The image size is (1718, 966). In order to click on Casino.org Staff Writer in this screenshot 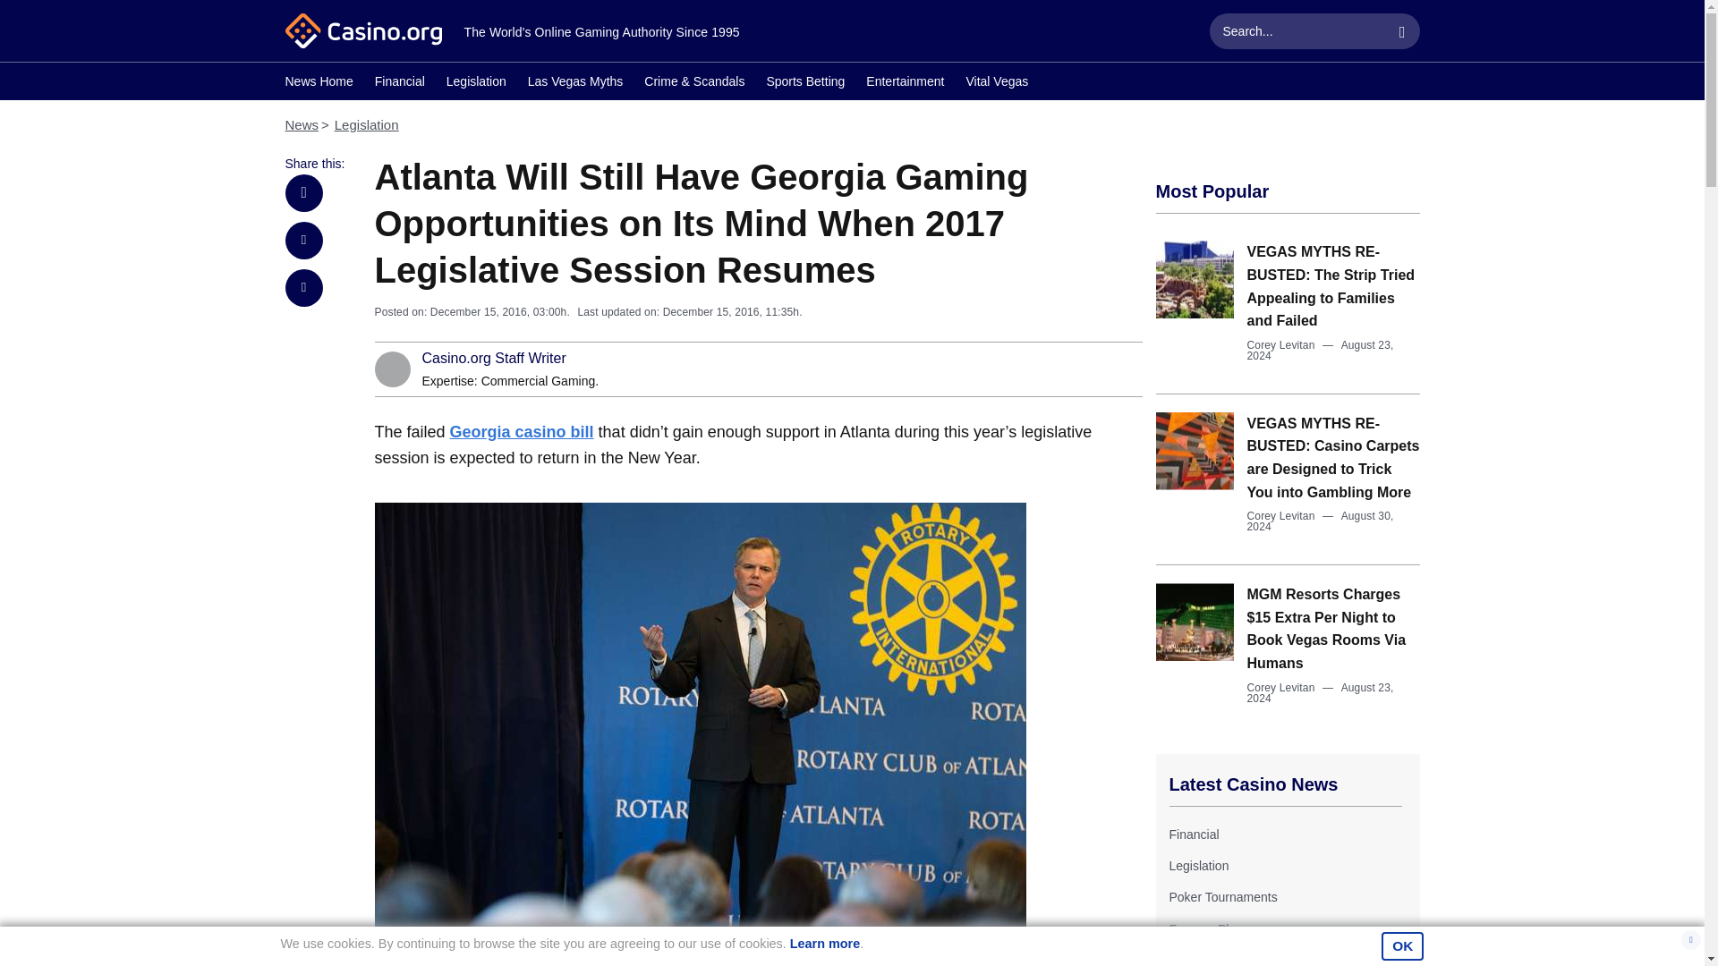, I will do `click(494, 359)`.